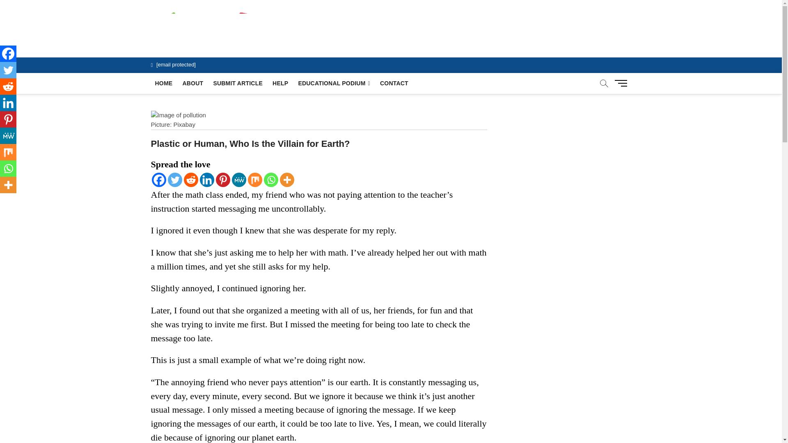 This screenshot has height=443, width=788. I want to click on ShiningPens, so click(325, 27).